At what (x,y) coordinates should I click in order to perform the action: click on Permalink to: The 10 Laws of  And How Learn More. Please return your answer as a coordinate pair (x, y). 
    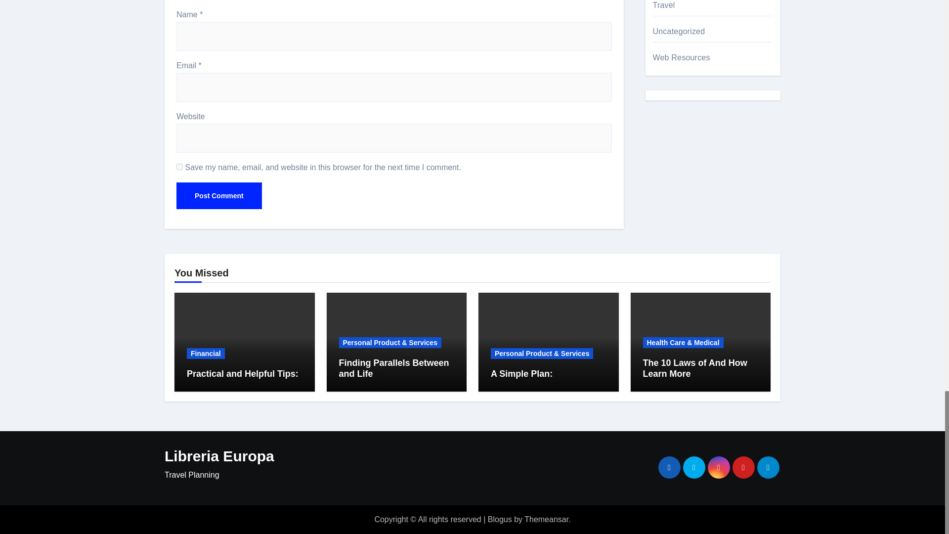
    Looking at the image, I should click on (694, 368).